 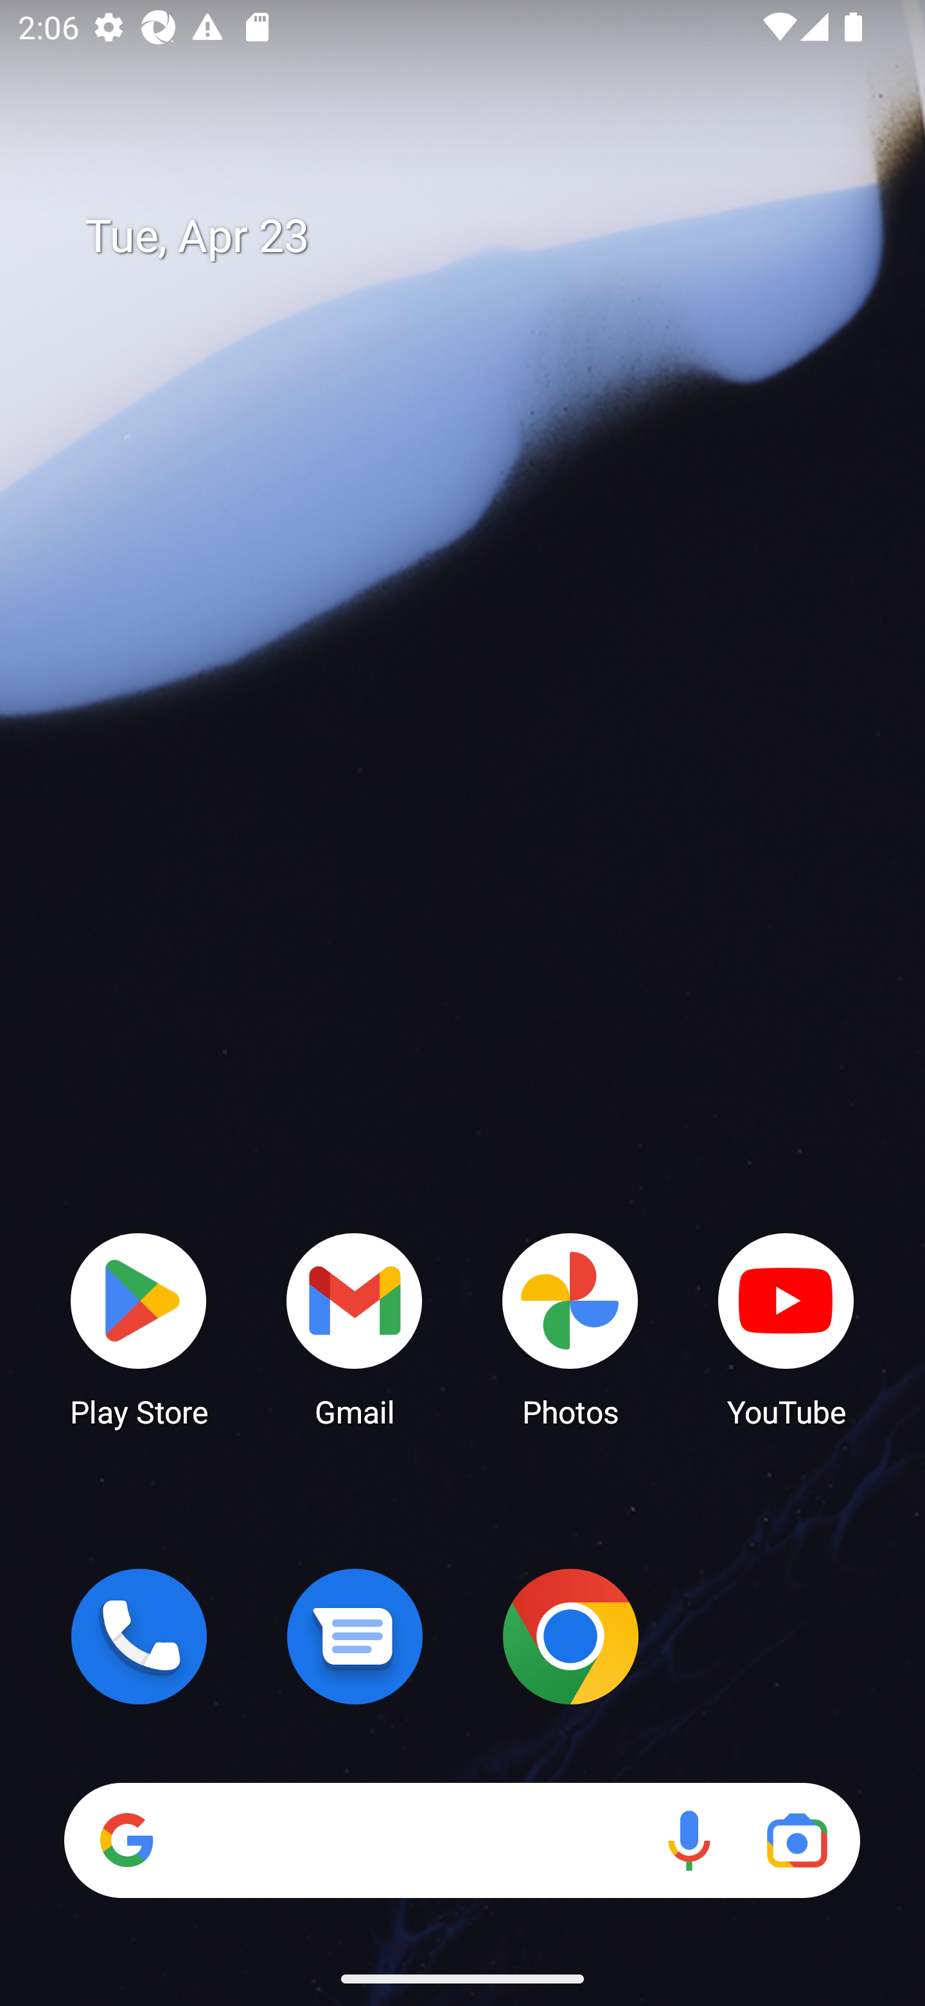 I want to click on Google Lens, so click(x=797, y=1840).